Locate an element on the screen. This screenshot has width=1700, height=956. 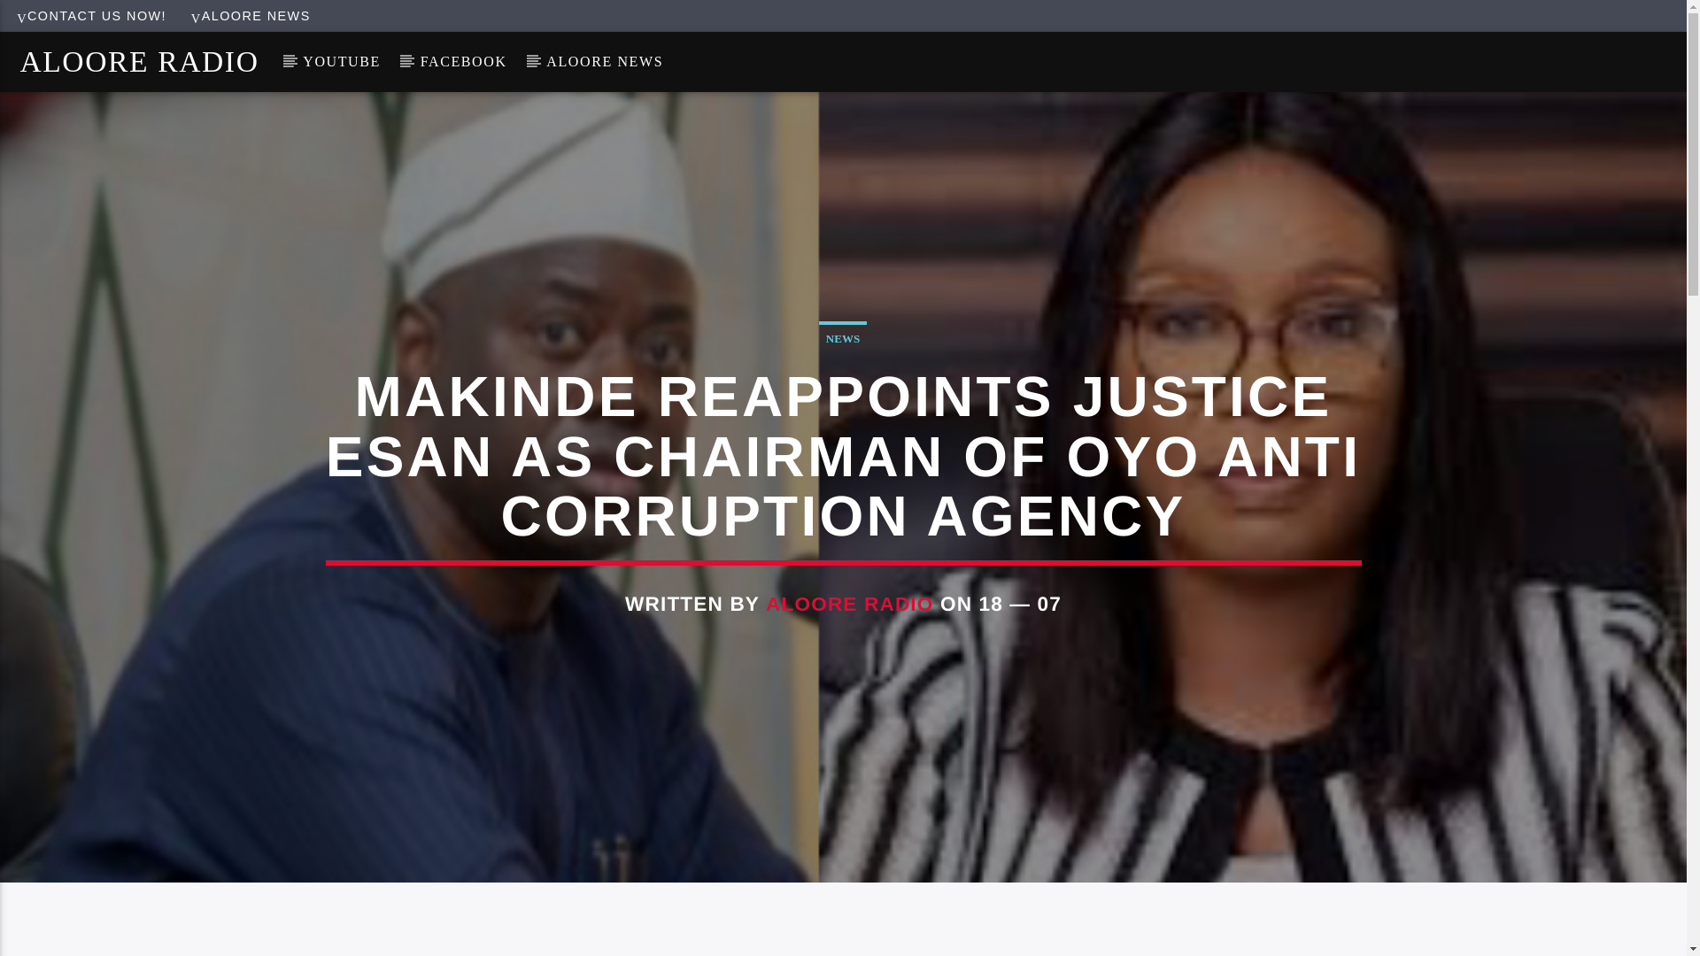
ALOORE RADIO is located at coordinates (139, 61).